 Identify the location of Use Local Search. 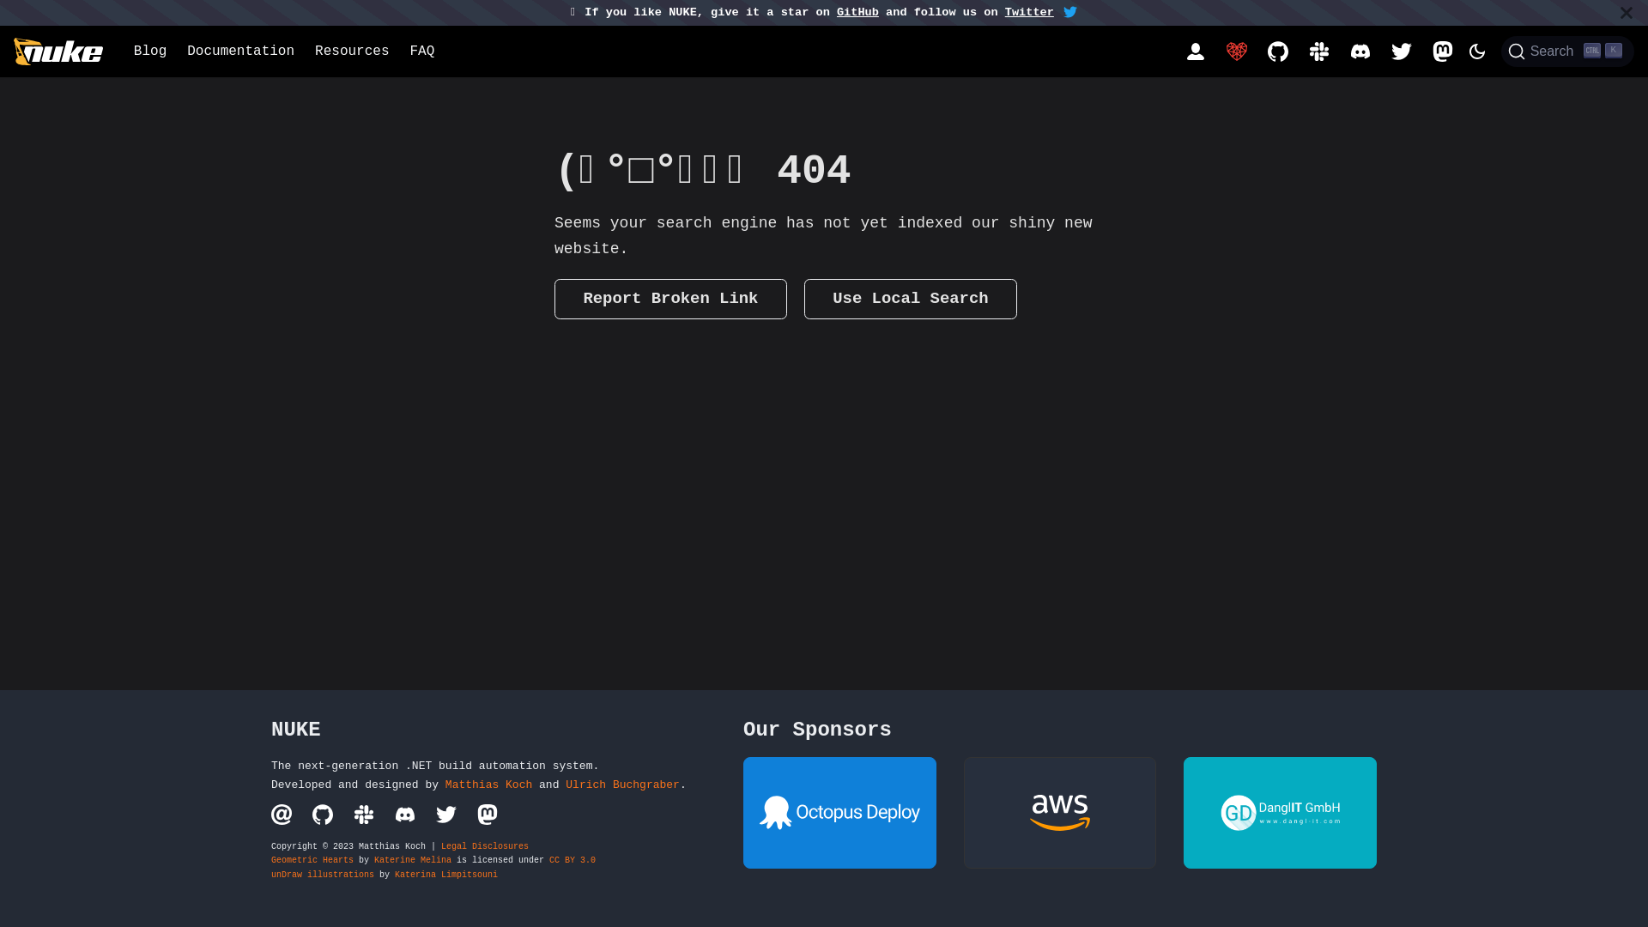
(911, 299).